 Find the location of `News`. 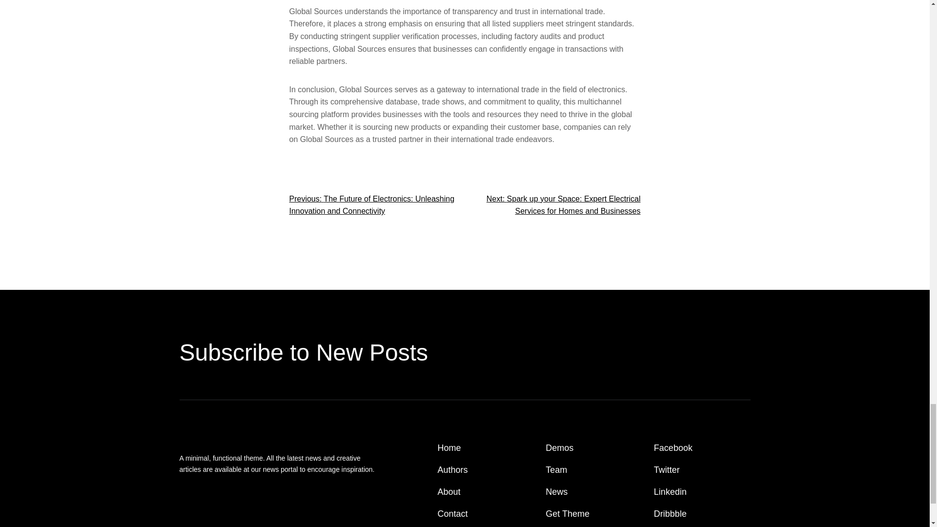

News is located at coordinates (556, 492).